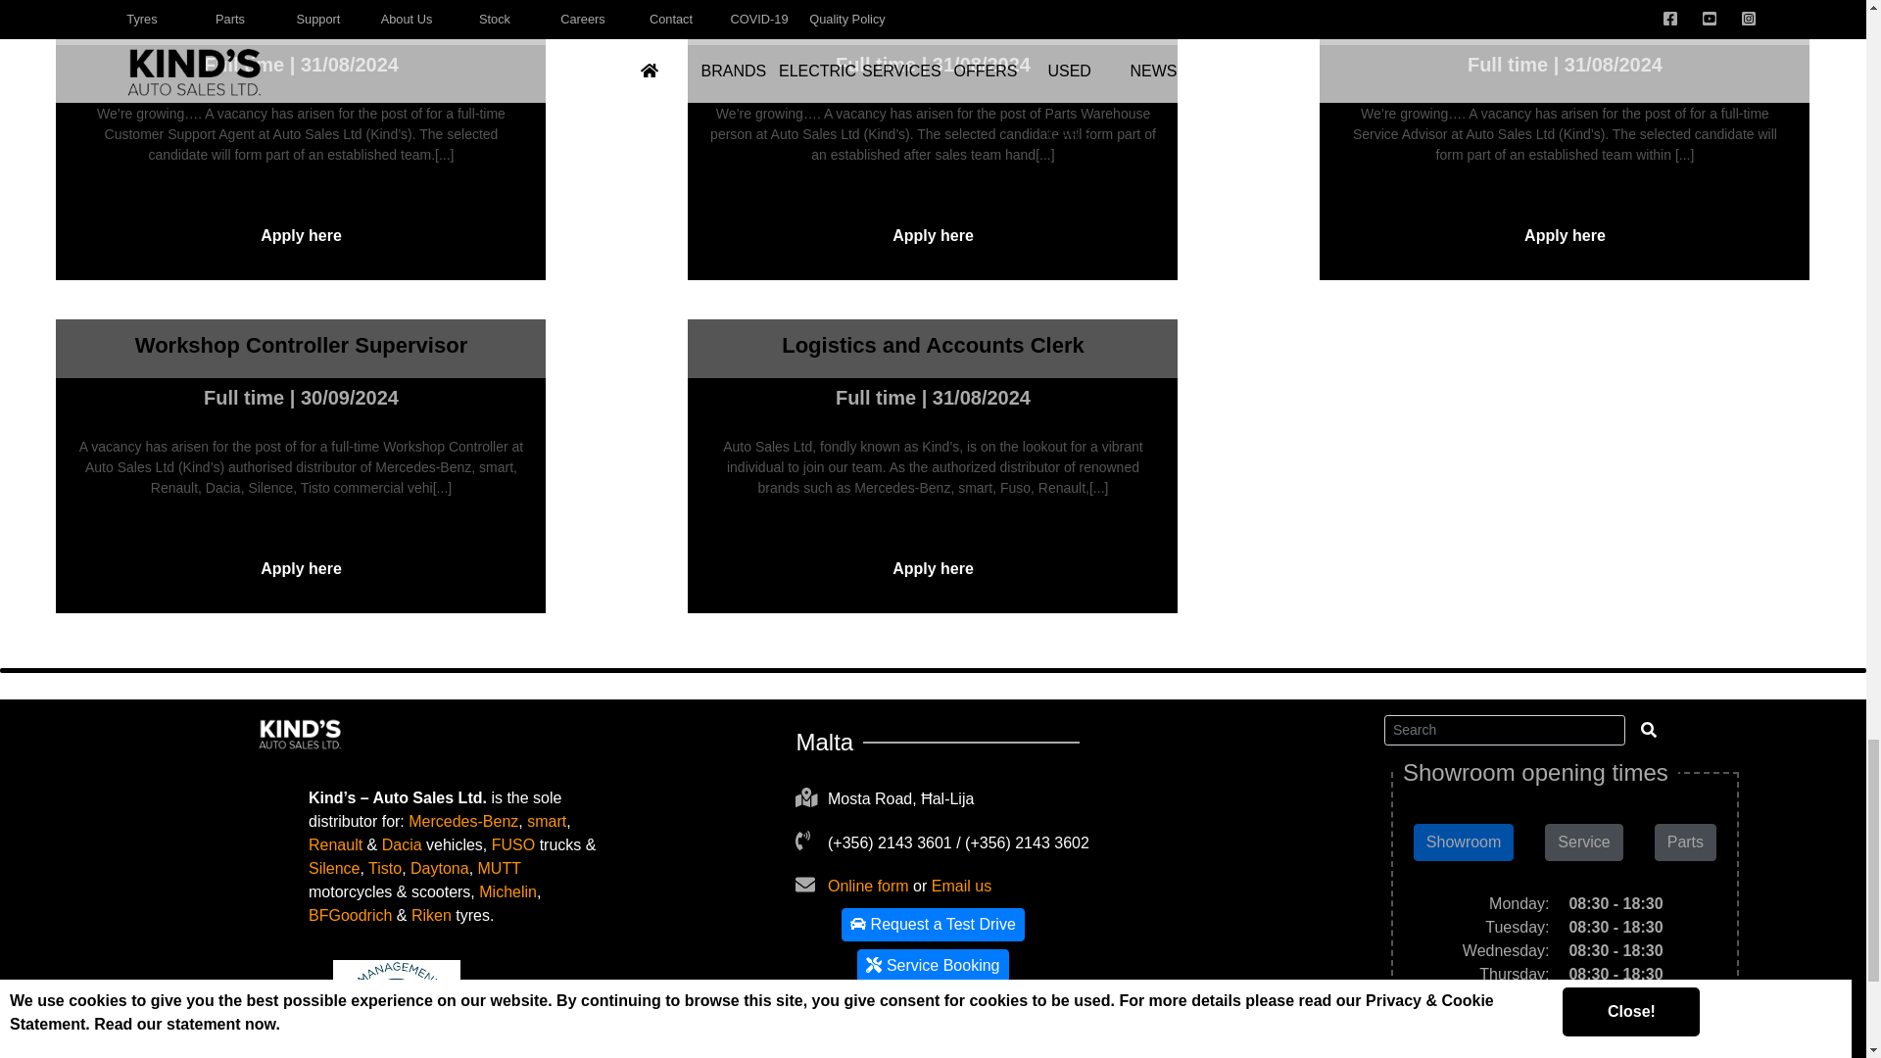  I want to click on Renault, so click(335, 844).